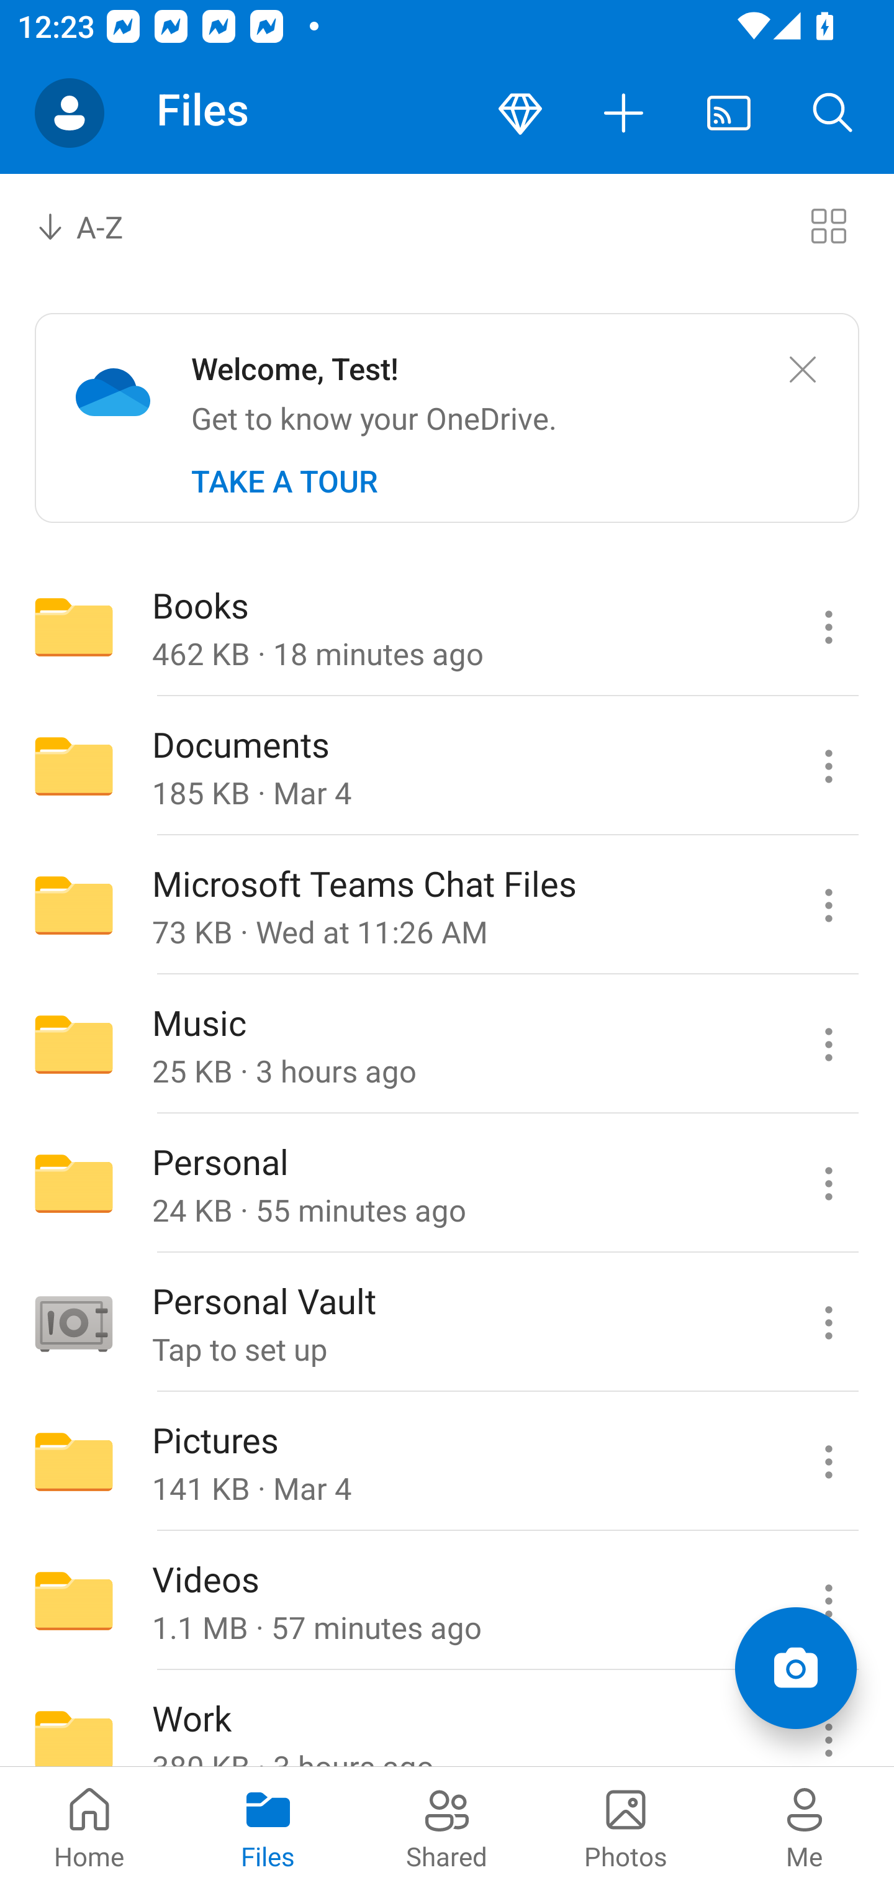 The image size is (894, 1888). What do you see at coordinates (828, 1601) in the screenshot?
I see `Videos commands` at bounding box center [828, 1601].